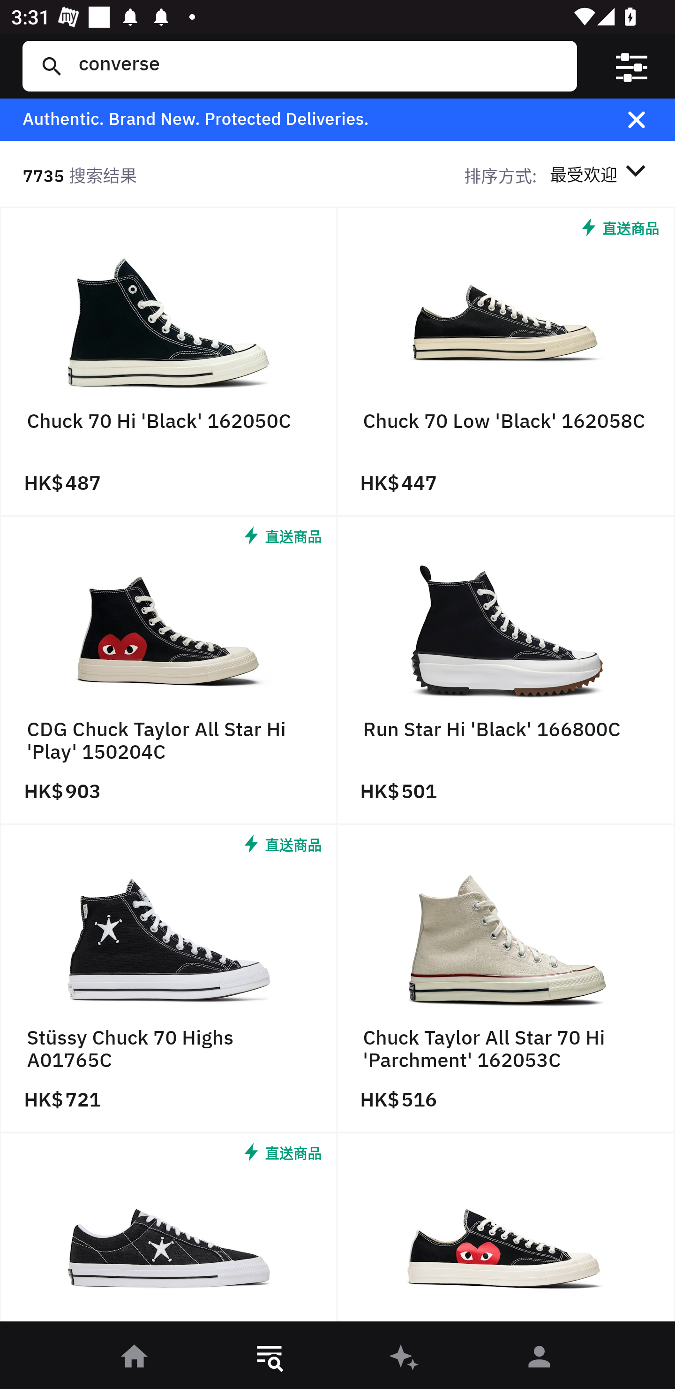 This screenshot has height=1389, width=675. Describe the element at coordinates (631, 66) in the screenshot. I see `` at that location.